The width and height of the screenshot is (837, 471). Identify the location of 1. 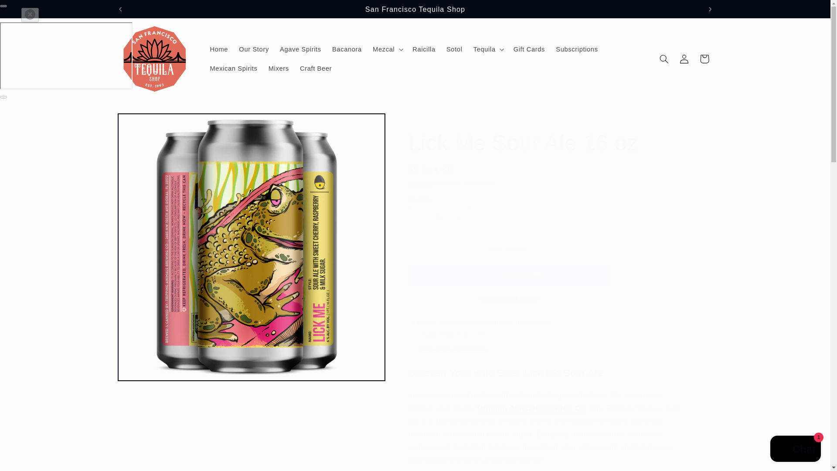
(439, 217).